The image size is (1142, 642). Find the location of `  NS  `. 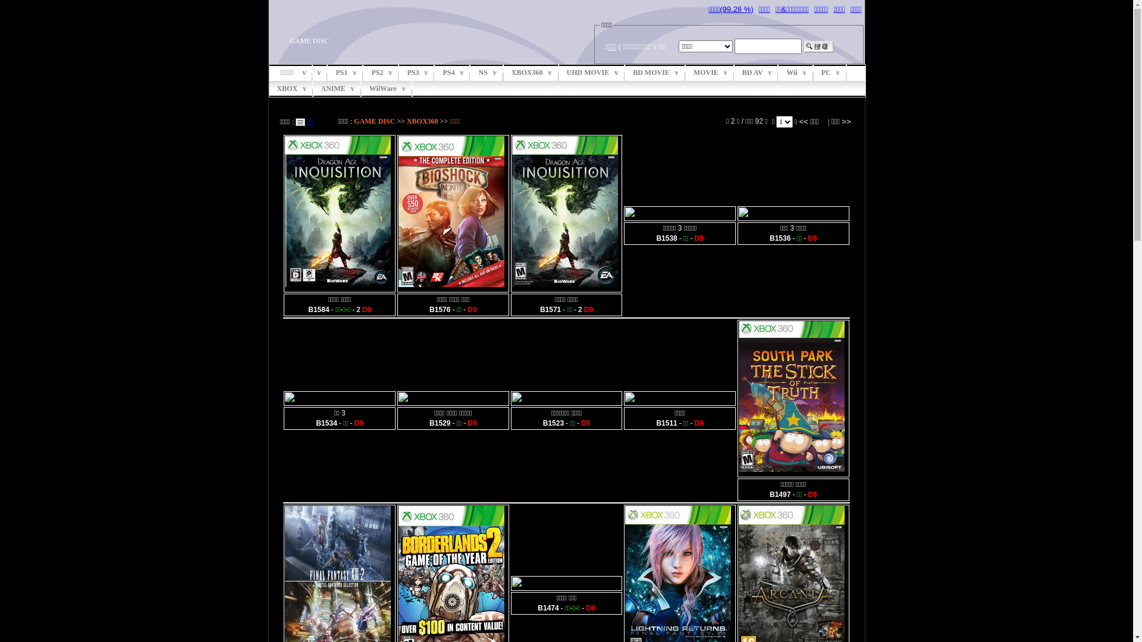

  NS   is located at coordinates (487, 73).